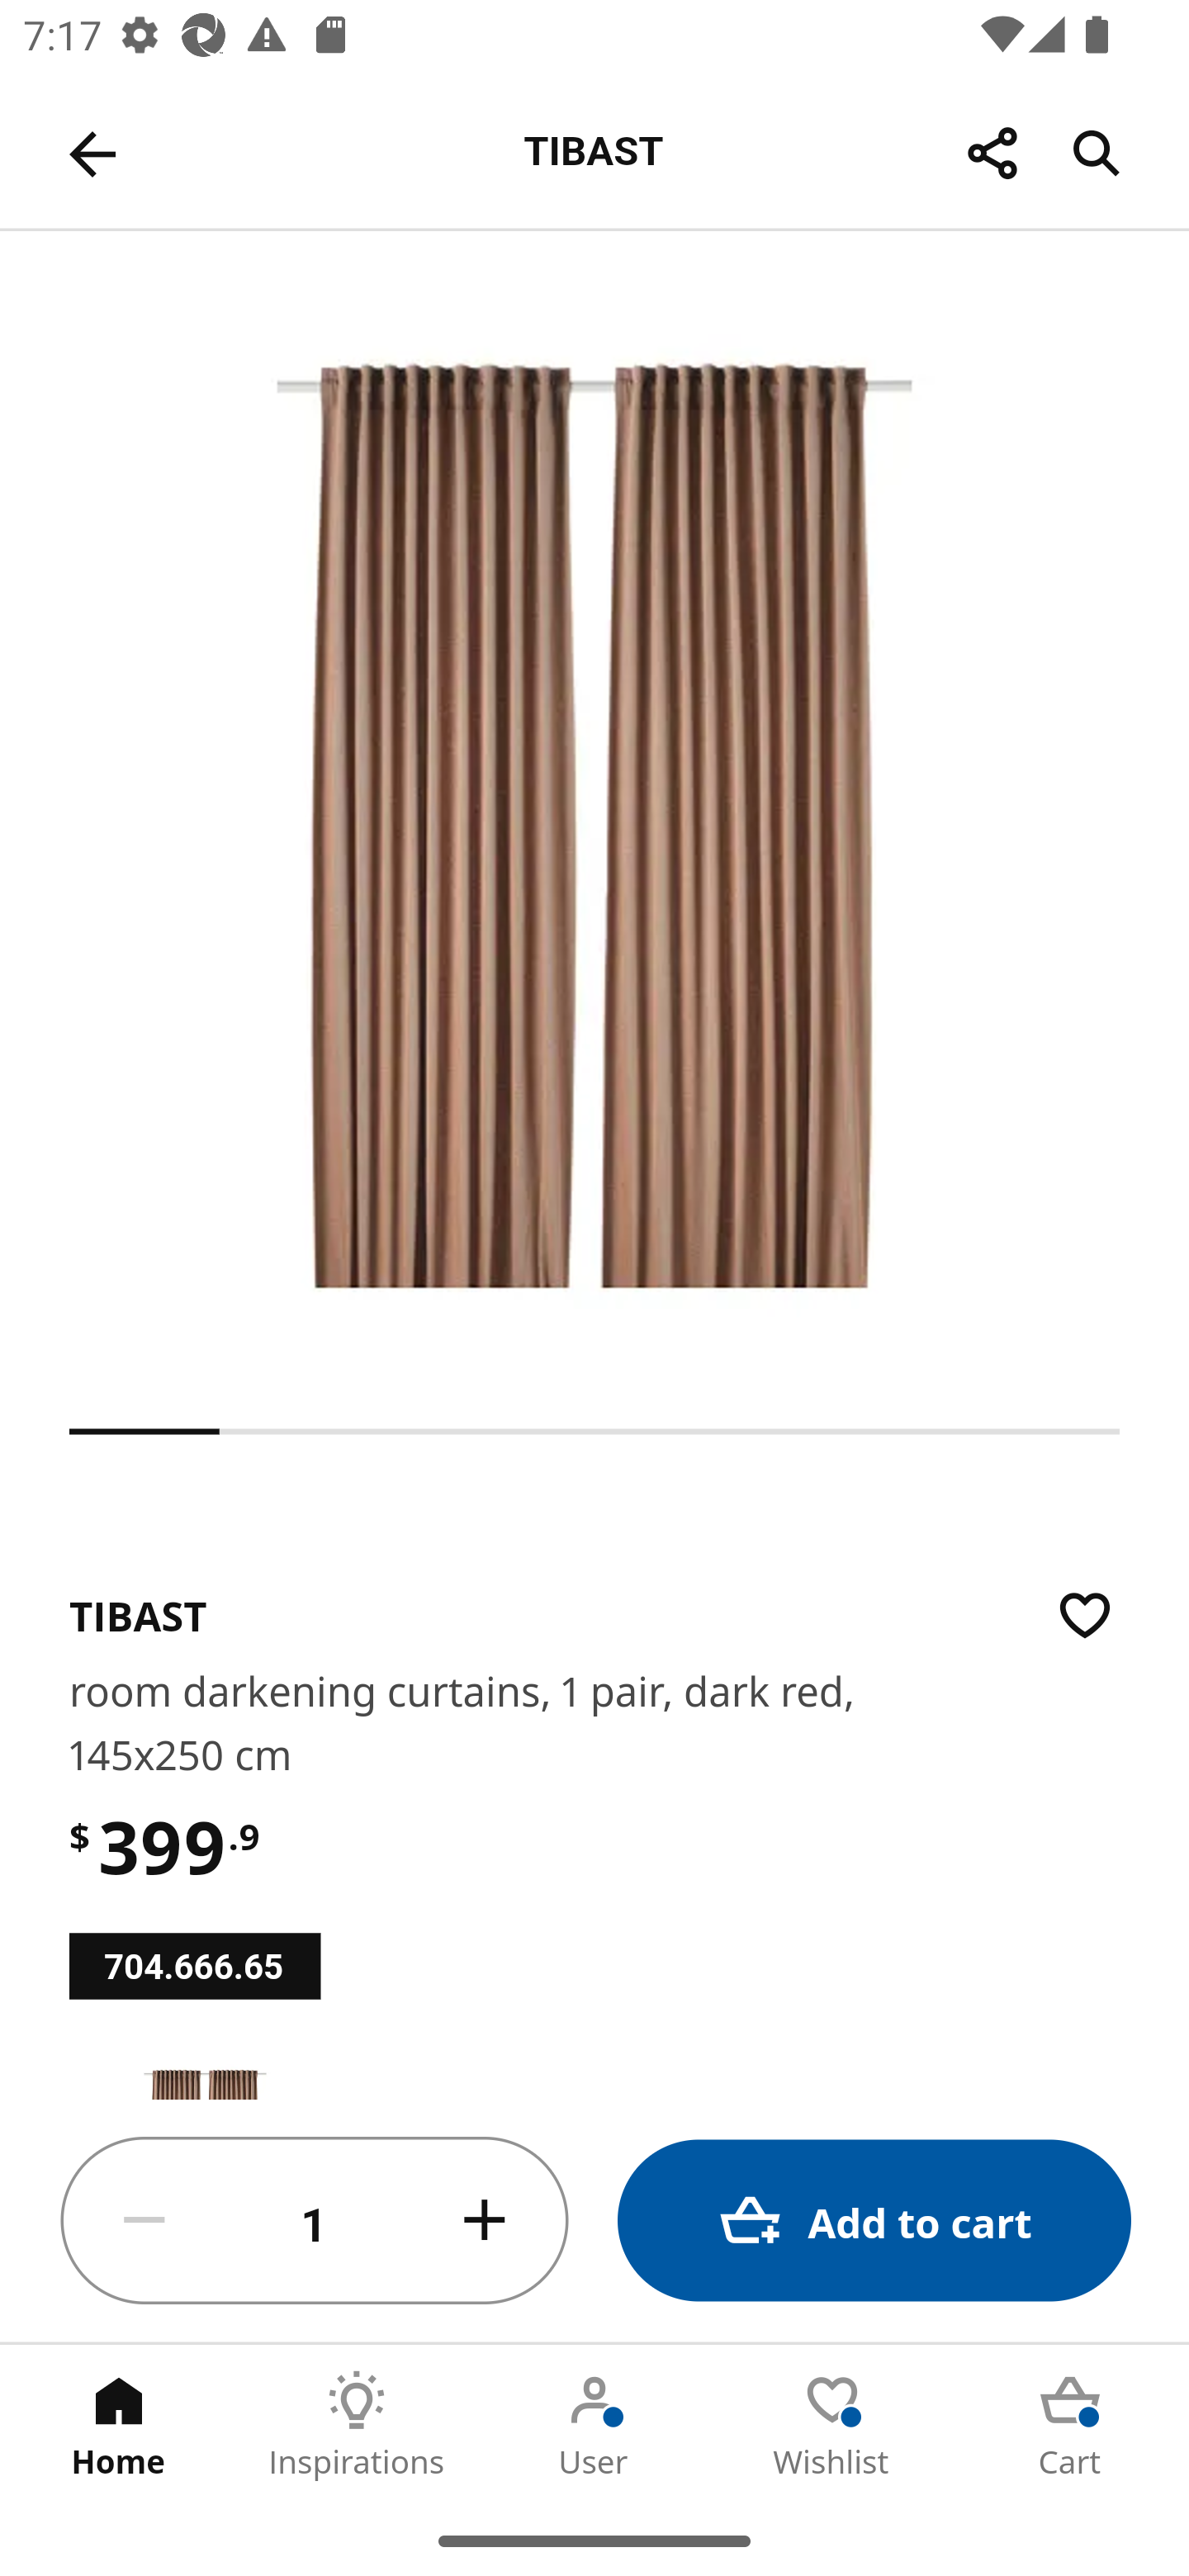  Describe the element at coordinates (1070, 2425) in the screenshot. I see `Cart
Tab 5 of 5` at that location.